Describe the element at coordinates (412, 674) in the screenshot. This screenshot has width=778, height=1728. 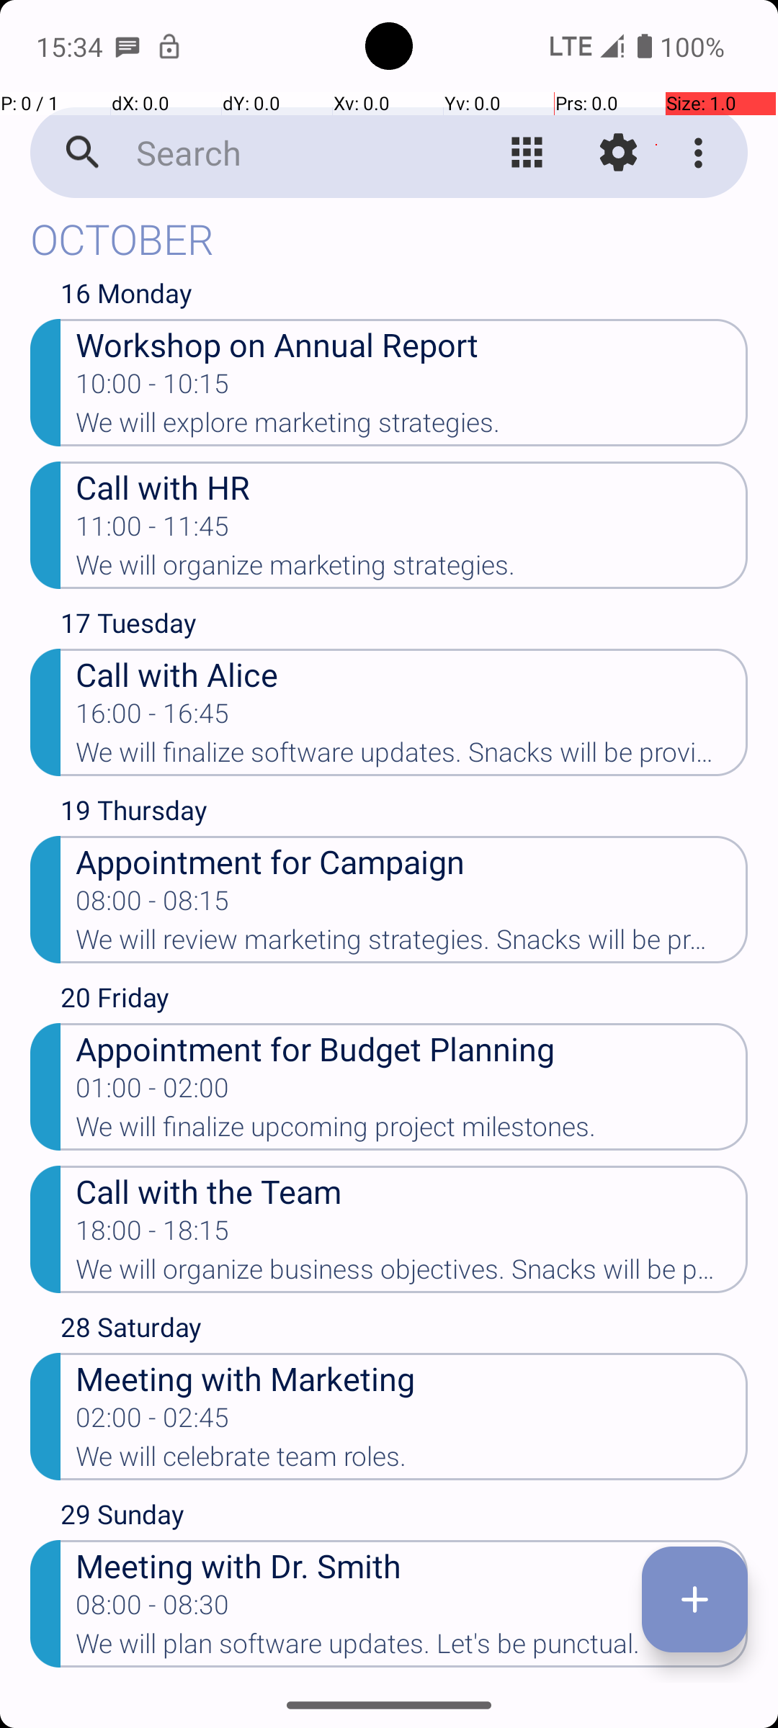
I see `Call with Alice` at that location.